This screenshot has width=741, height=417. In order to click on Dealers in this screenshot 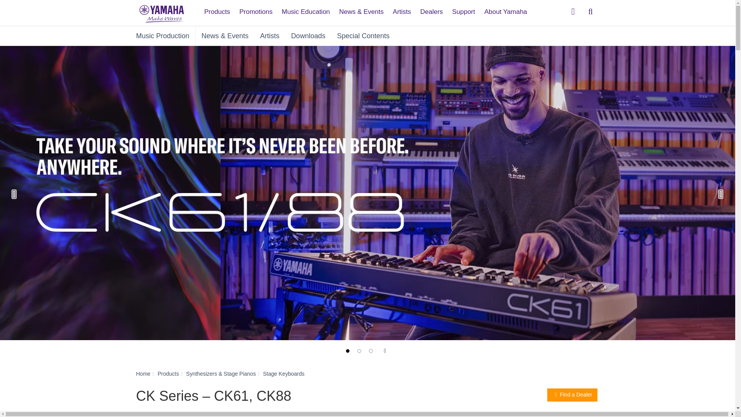, I will do `click(431, 9)`.